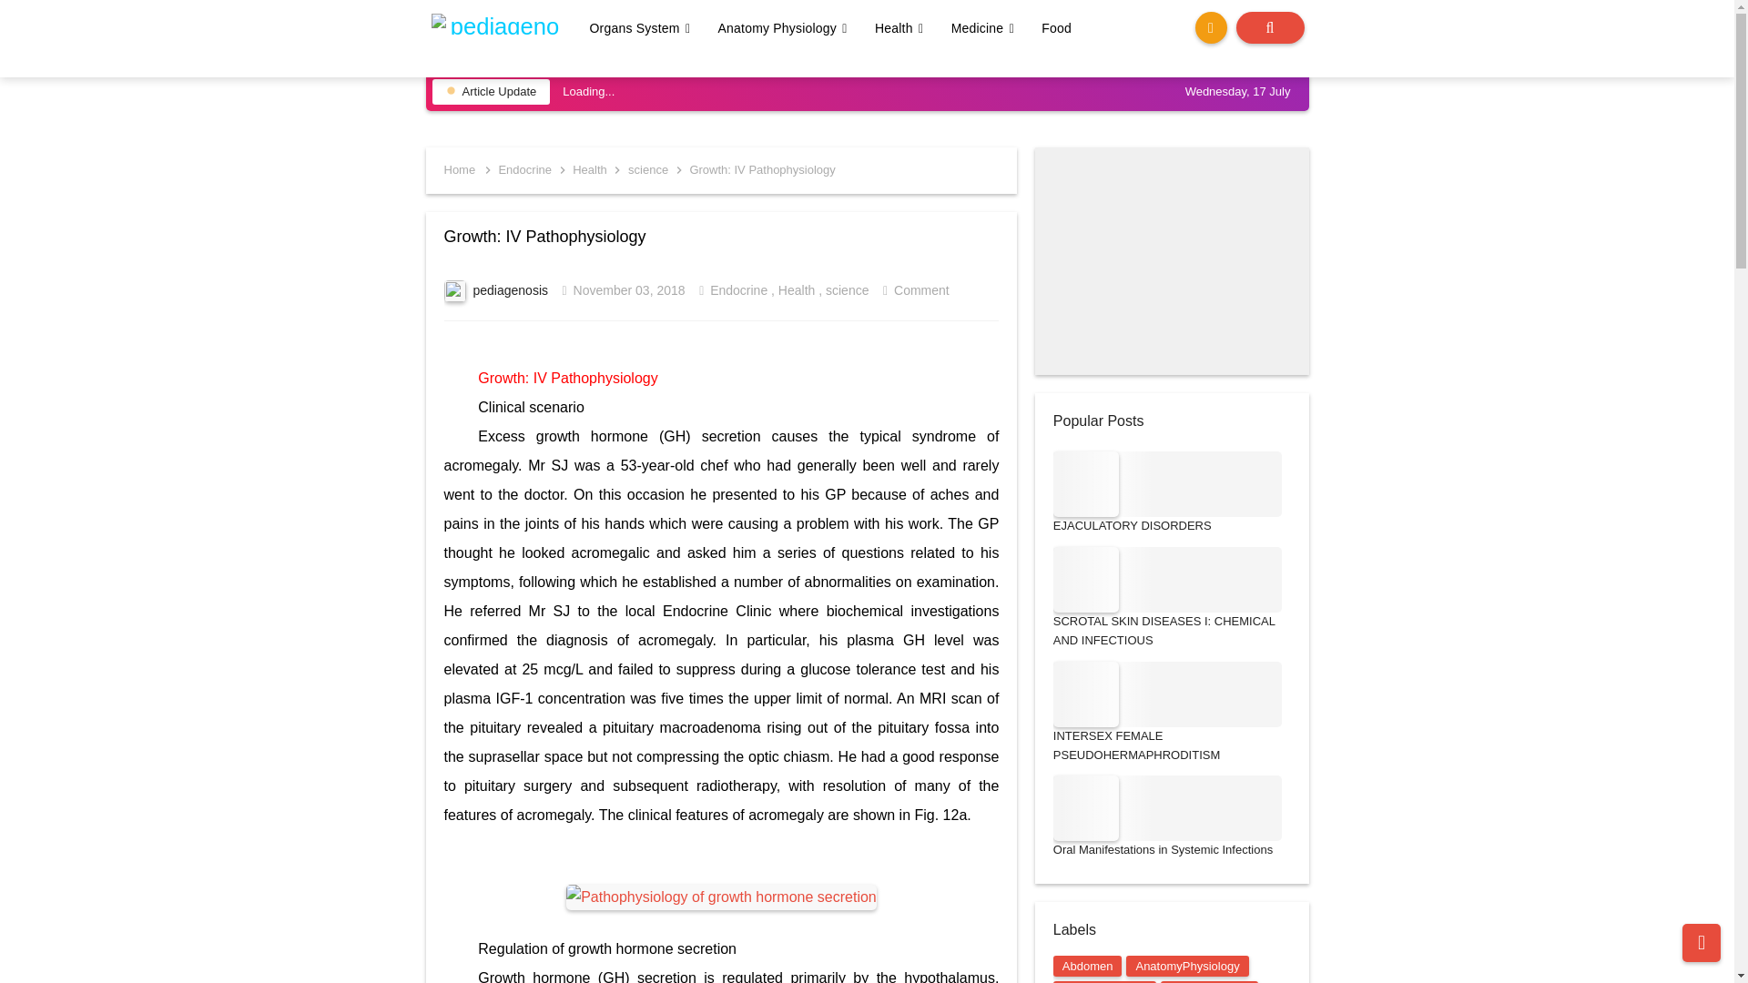 This screenshot has height=983, width=1748. I want to click on Oral Manifestations in Systemic Infections, so click(1085, 808).